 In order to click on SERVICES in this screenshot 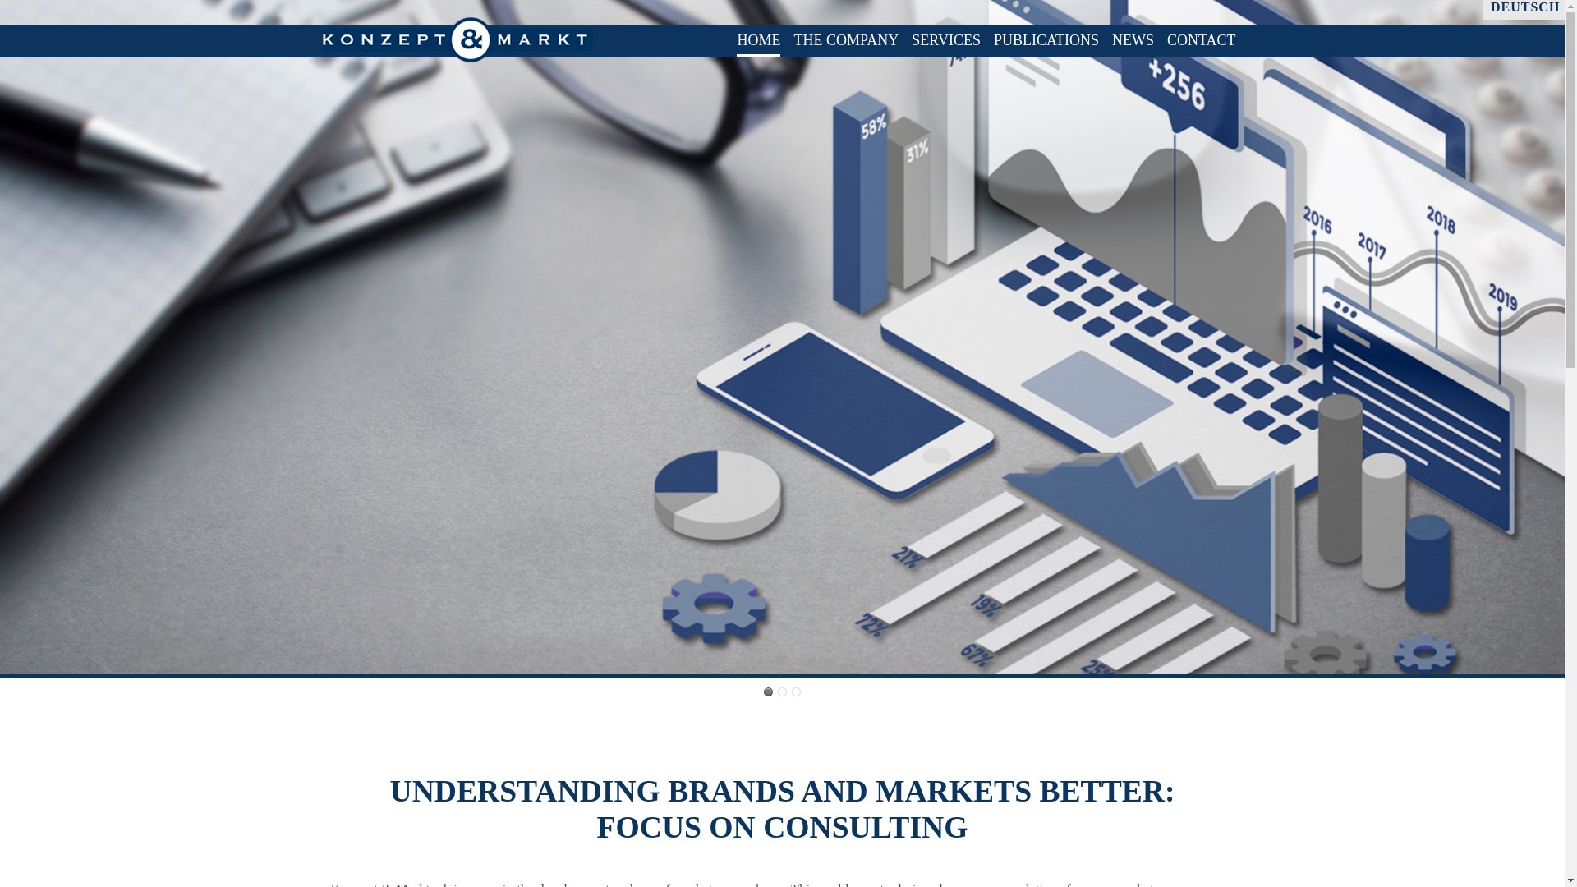, I will do `click(946, 39)`.